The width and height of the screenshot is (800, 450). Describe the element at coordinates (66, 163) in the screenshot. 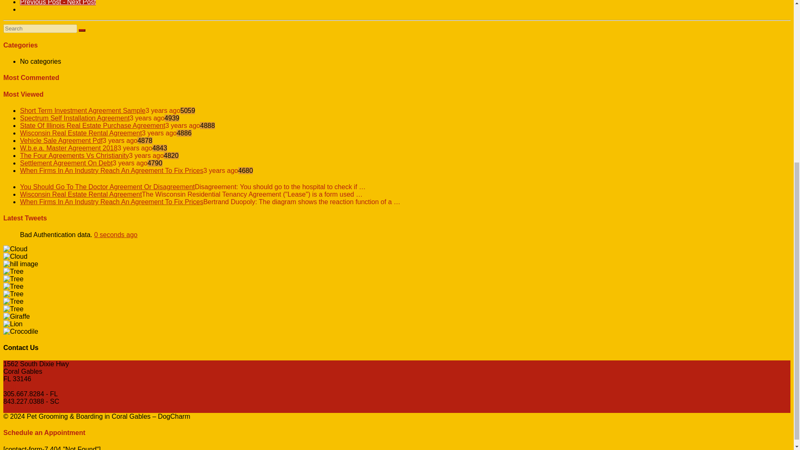

I see `Settlement Agreement On Debt` at that location.